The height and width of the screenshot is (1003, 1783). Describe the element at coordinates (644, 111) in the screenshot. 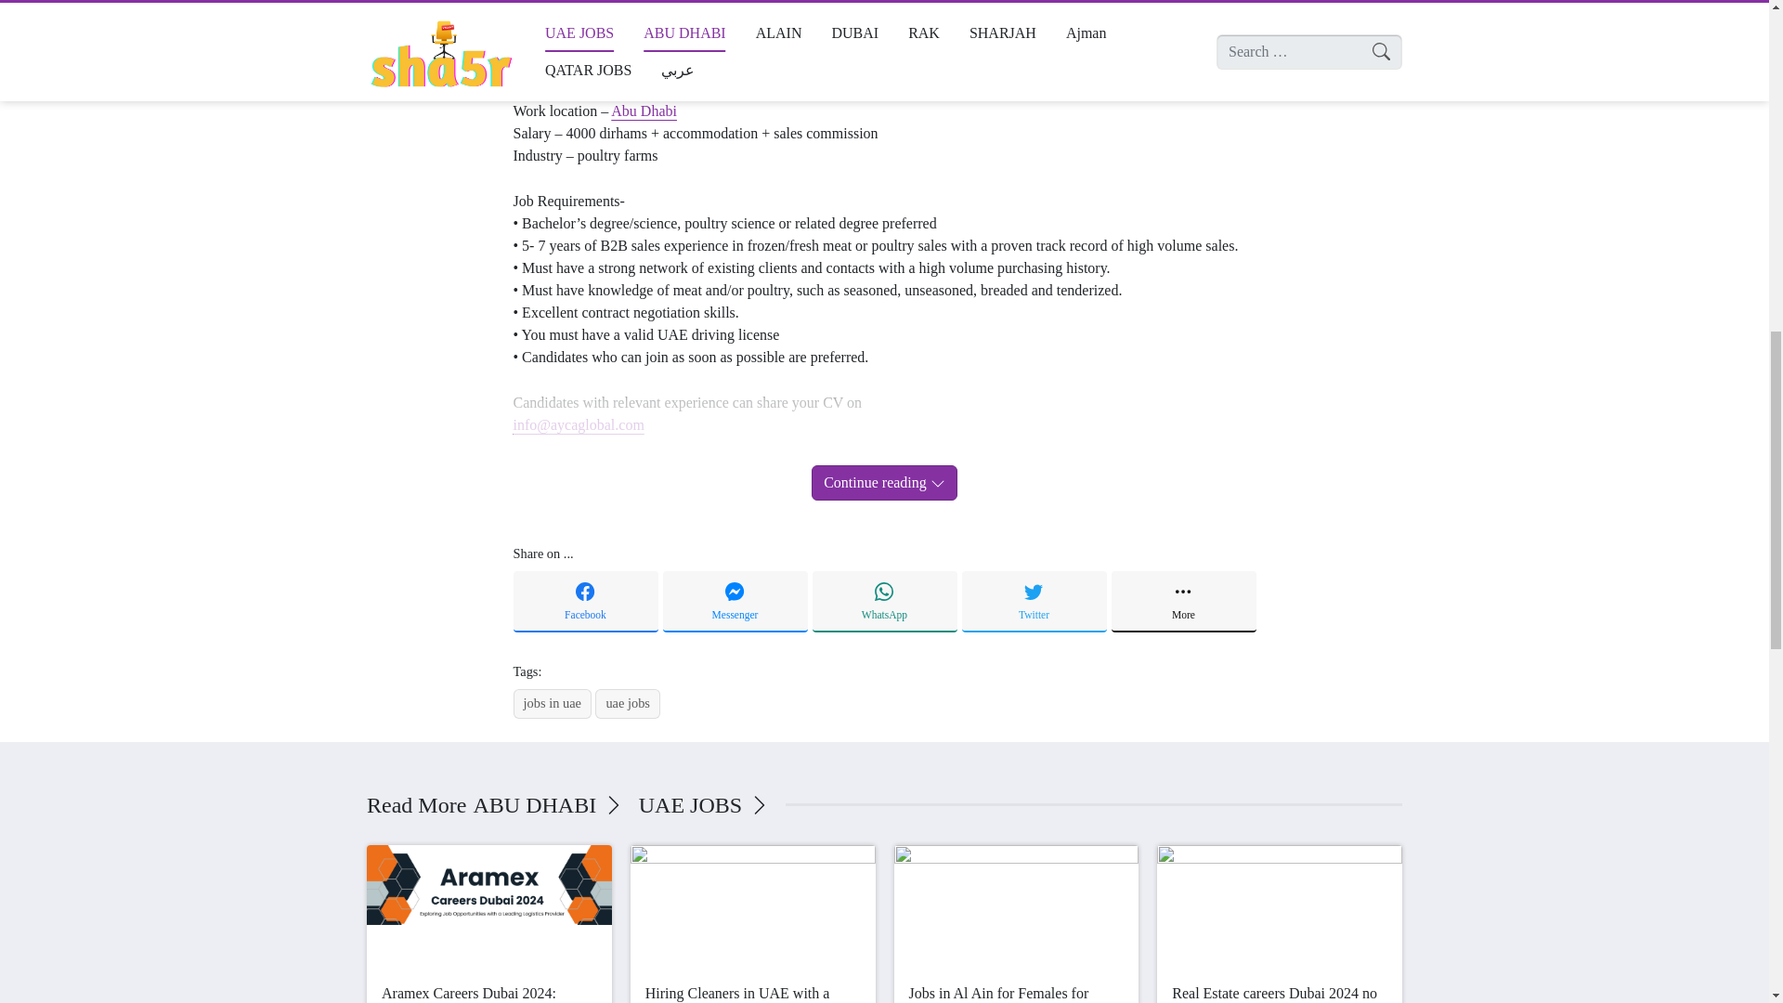

I see `Abu Dhabi` at that location.